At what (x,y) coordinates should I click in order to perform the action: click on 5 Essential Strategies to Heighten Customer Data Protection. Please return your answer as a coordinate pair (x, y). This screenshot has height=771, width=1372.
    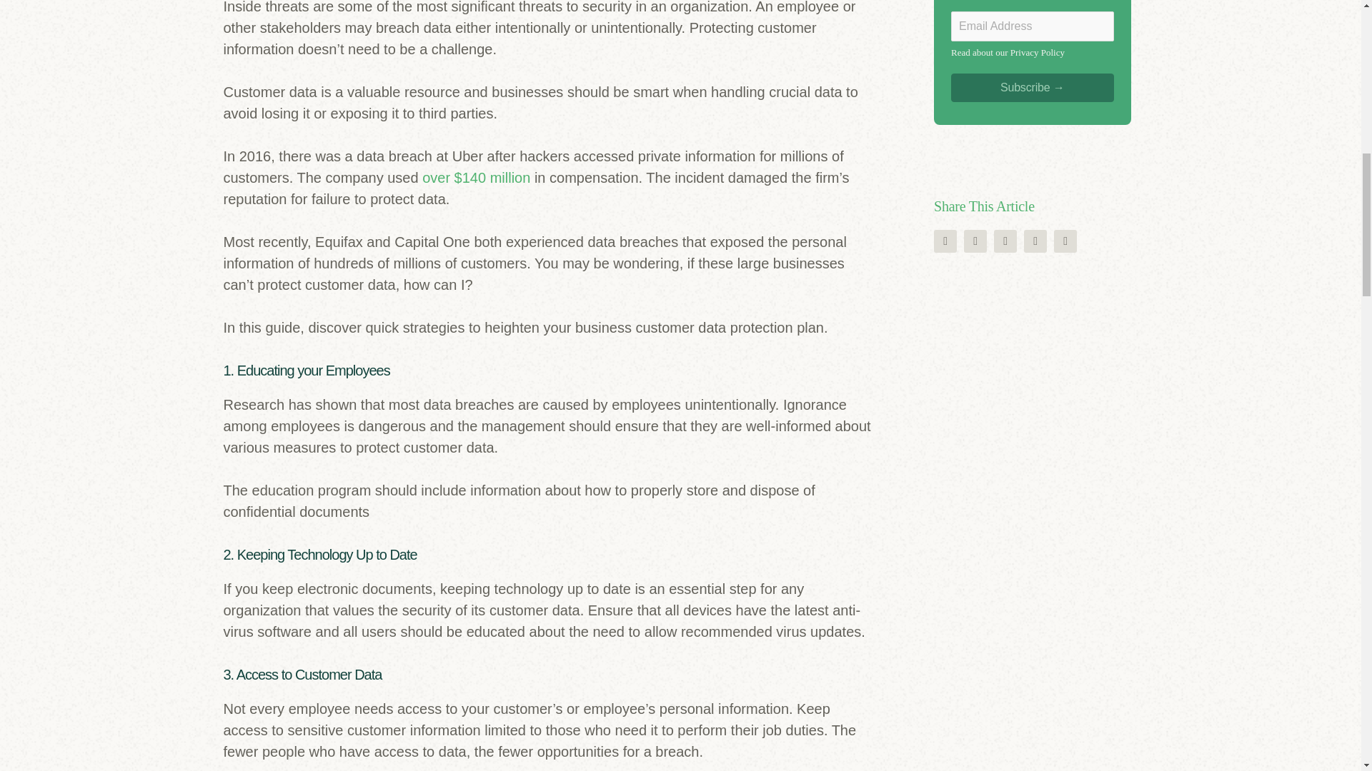
    Looking at the image, I should click on (975, 241).